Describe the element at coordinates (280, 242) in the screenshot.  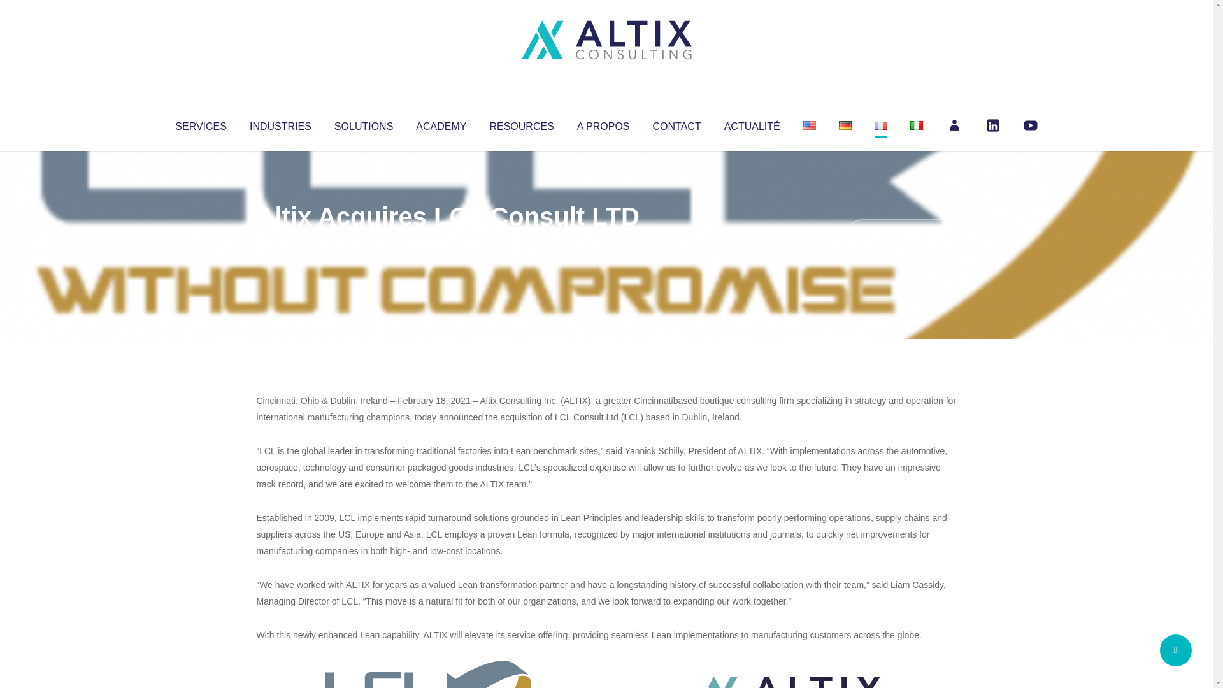
I see `Altix` at that location.